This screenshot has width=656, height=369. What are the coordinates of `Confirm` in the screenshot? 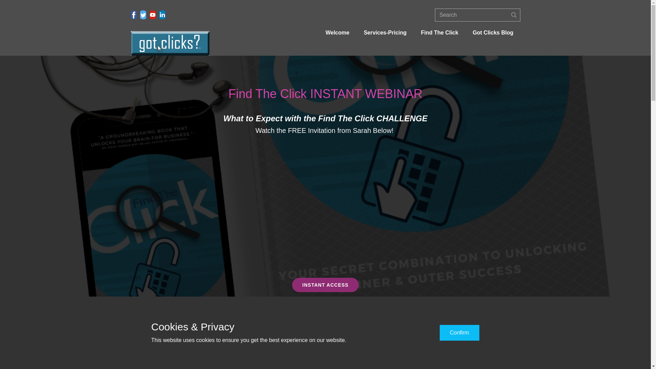 It's located at (459, 333).